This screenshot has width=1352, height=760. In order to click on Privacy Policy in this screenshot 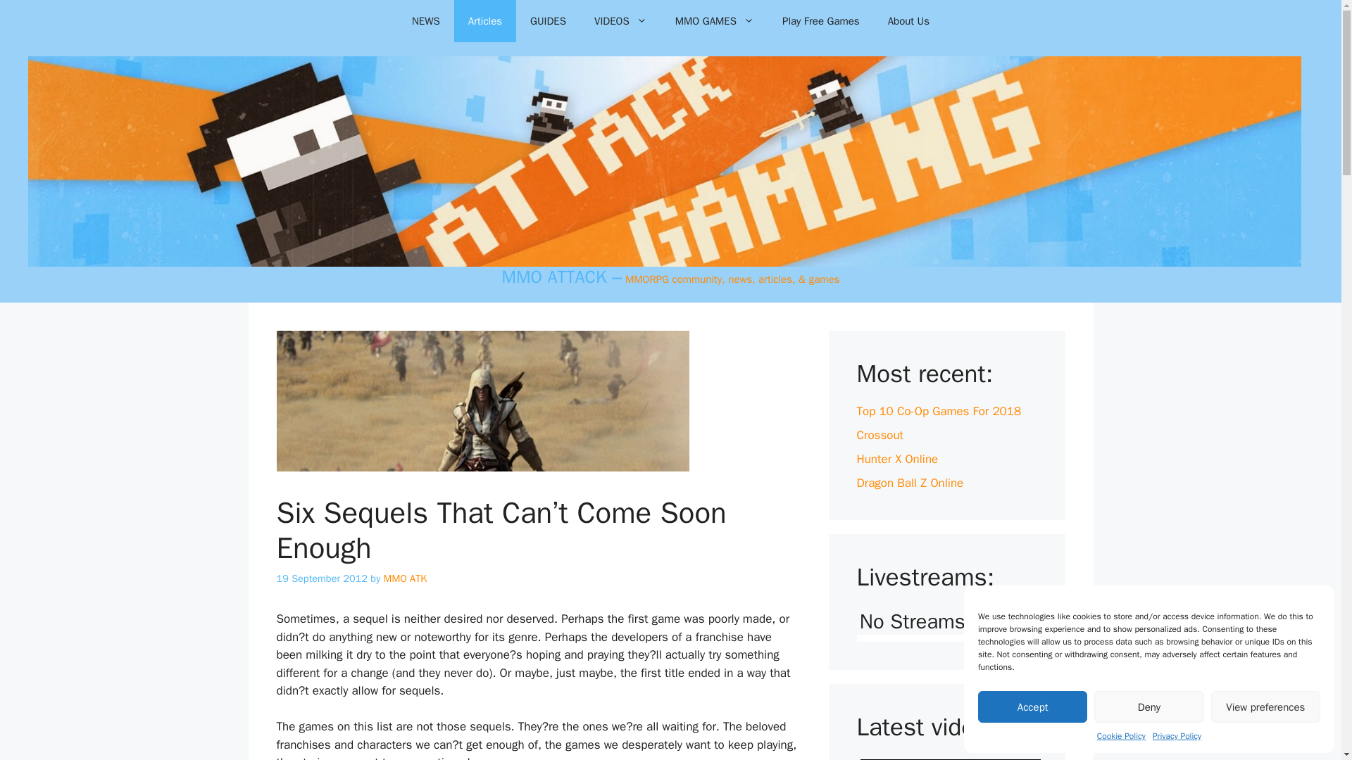, I will do `click(1177, 736)`.